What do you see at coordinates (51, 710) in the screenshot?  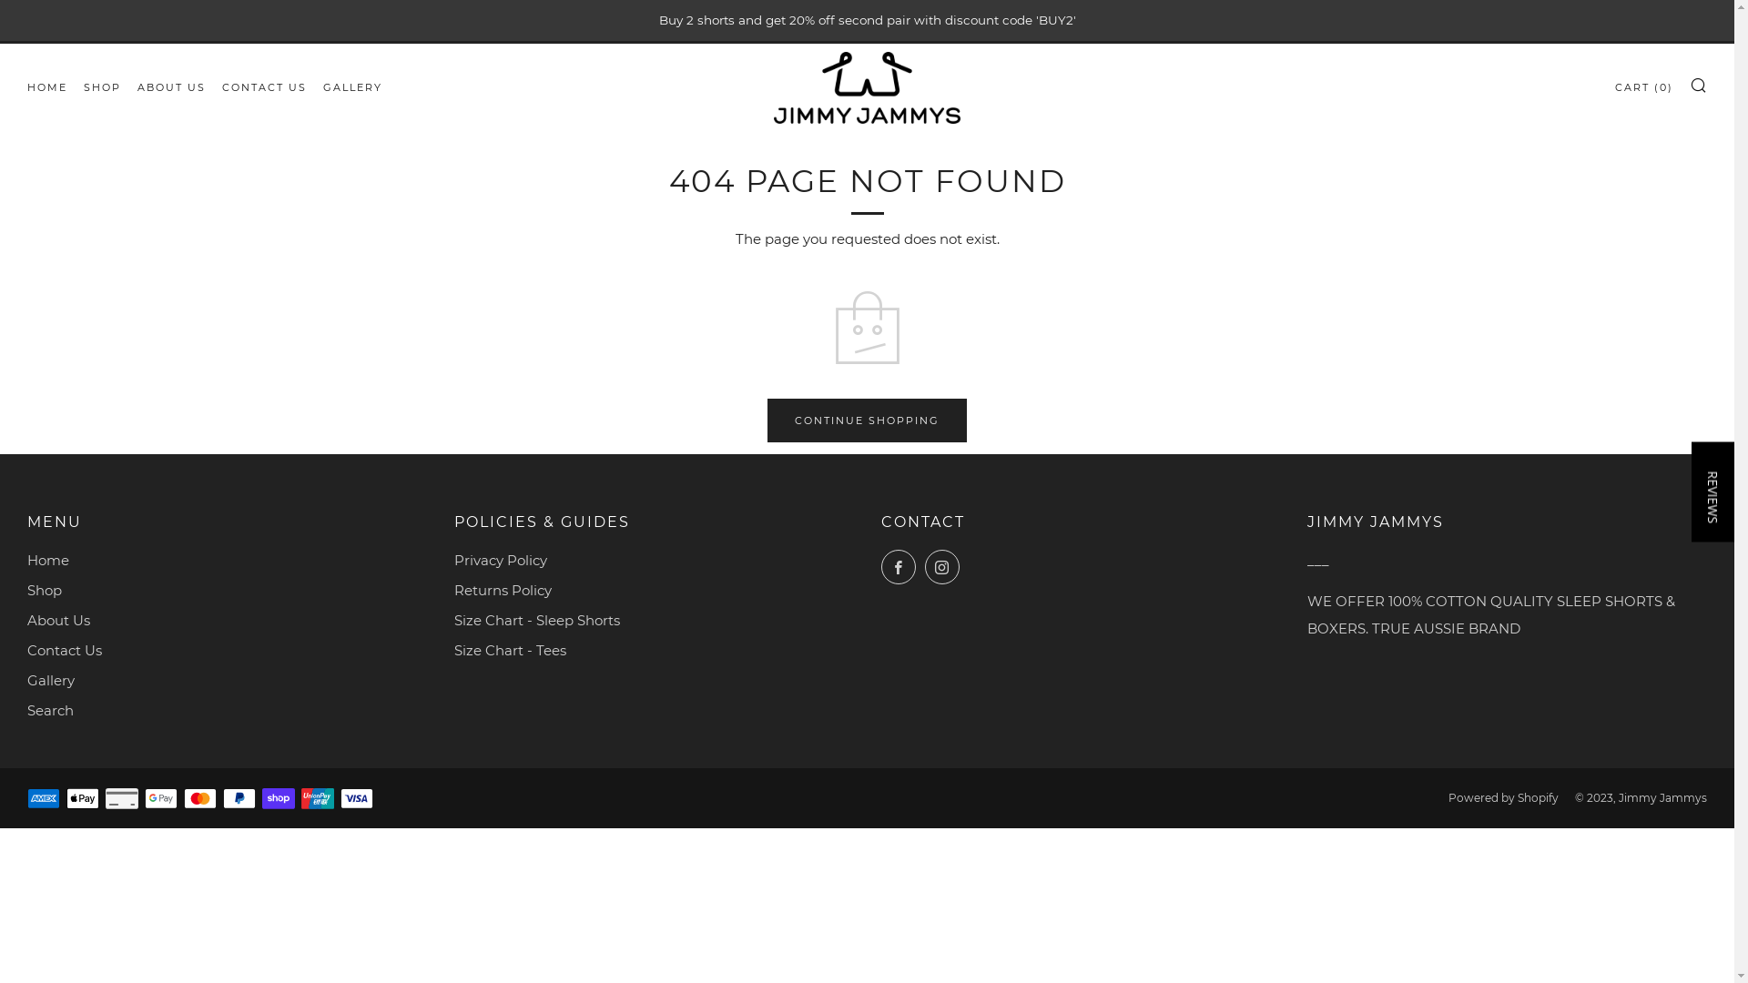 I see `Search` at bounding box center [51, 710].